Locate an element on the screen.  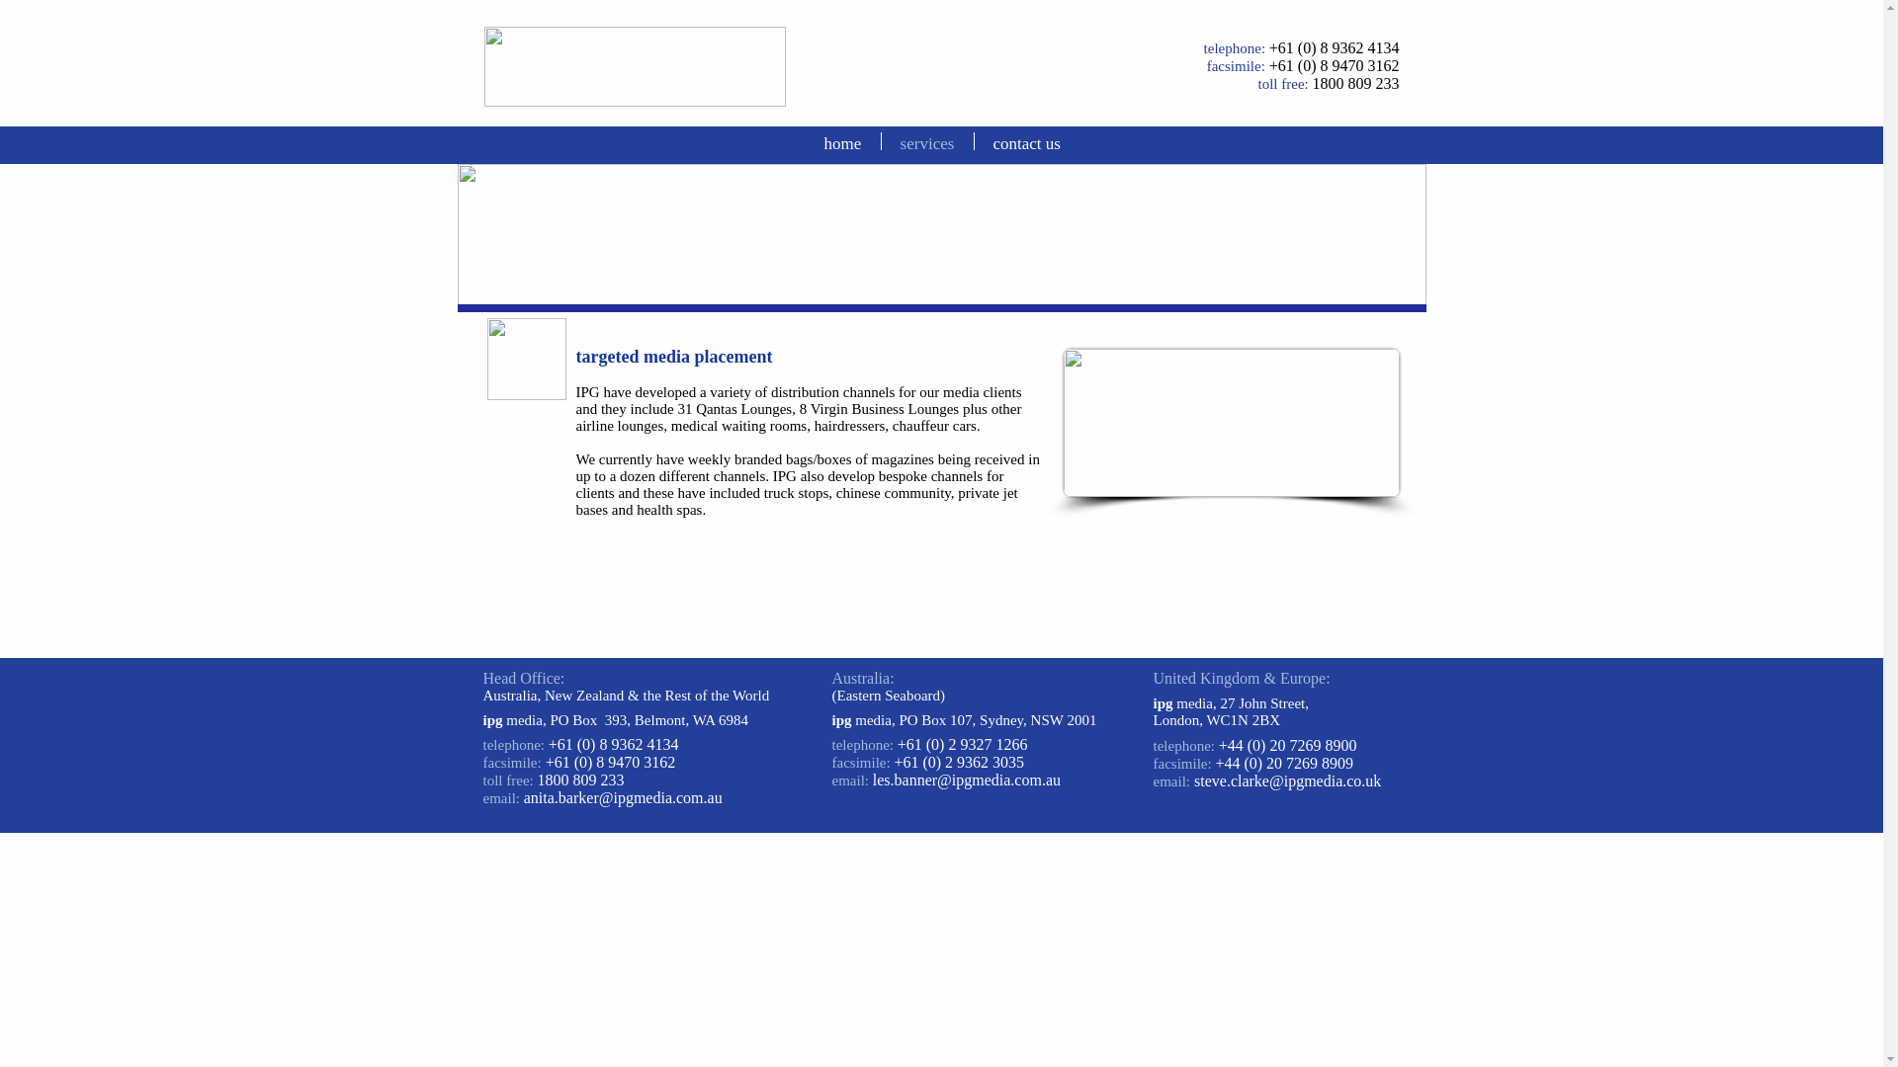
services is located at coordinates (927, 141).